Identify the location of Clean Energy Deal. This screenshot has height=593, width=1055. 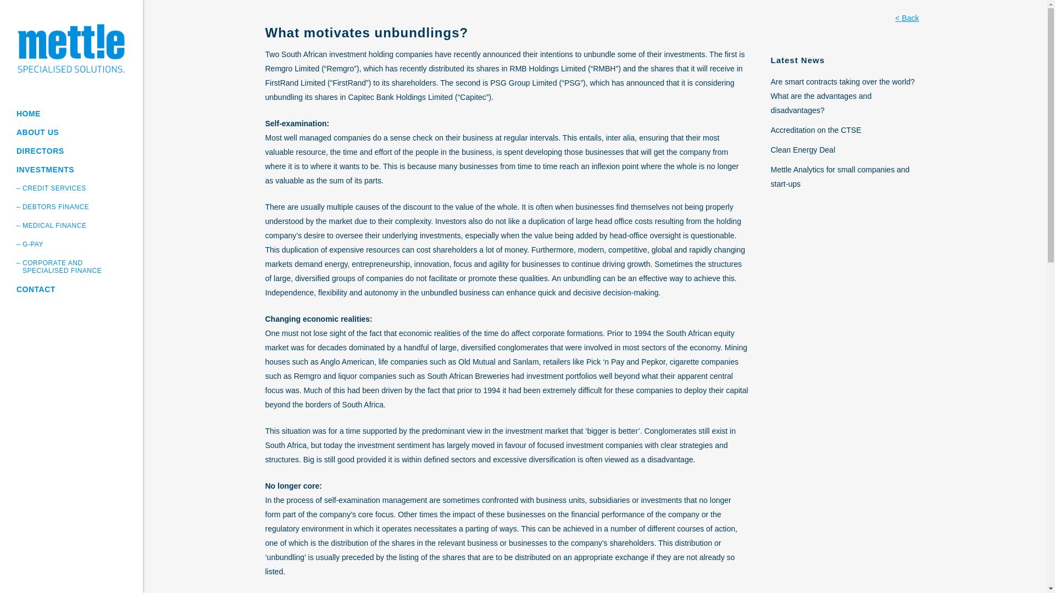
(802, 149).